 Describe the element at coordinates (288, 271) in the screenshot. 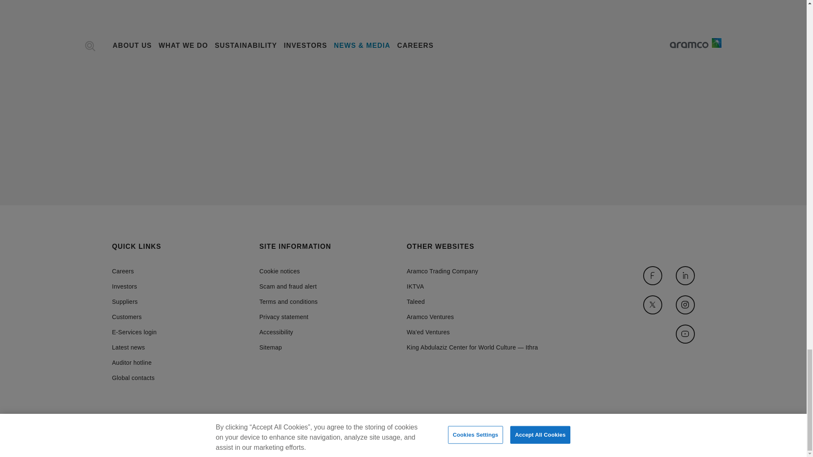

I see `Cookie notices` at that location.